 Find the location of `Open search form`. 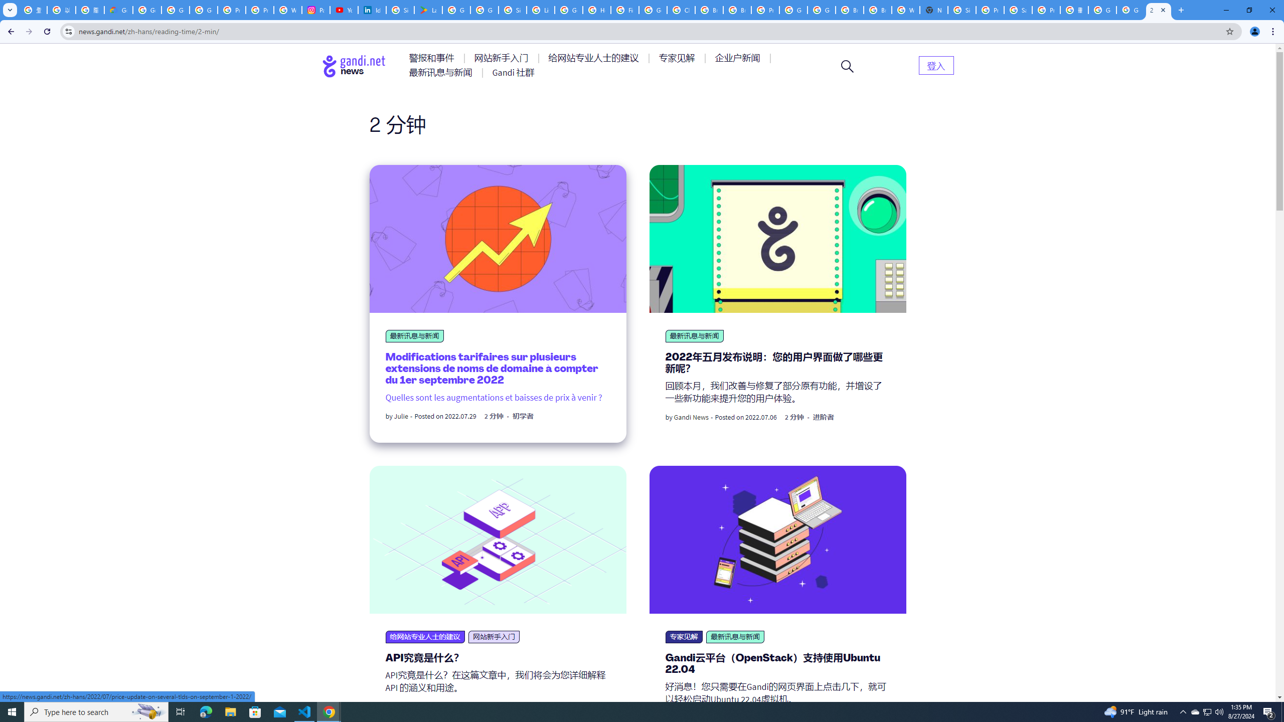

Open search form is located at coordinates (848, 66).